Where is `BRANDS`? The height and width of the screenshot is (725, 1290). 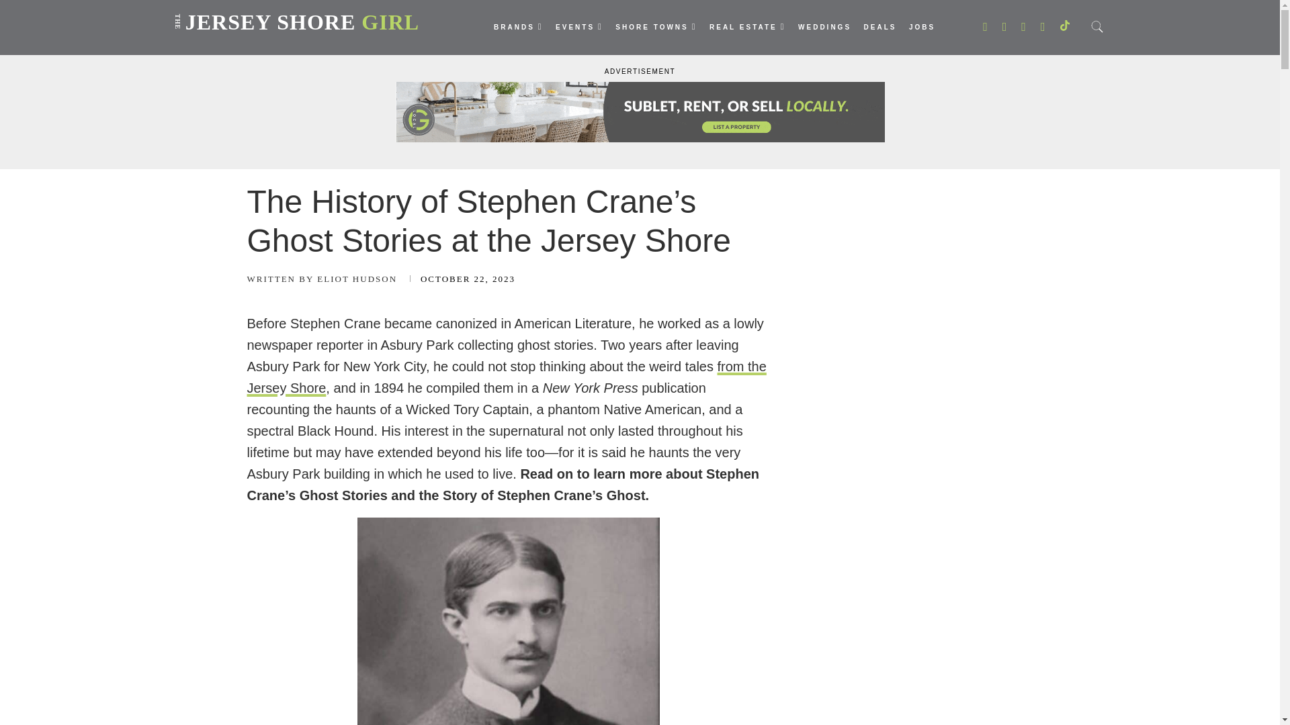 BRANDS is located at coordinates (519, 27).